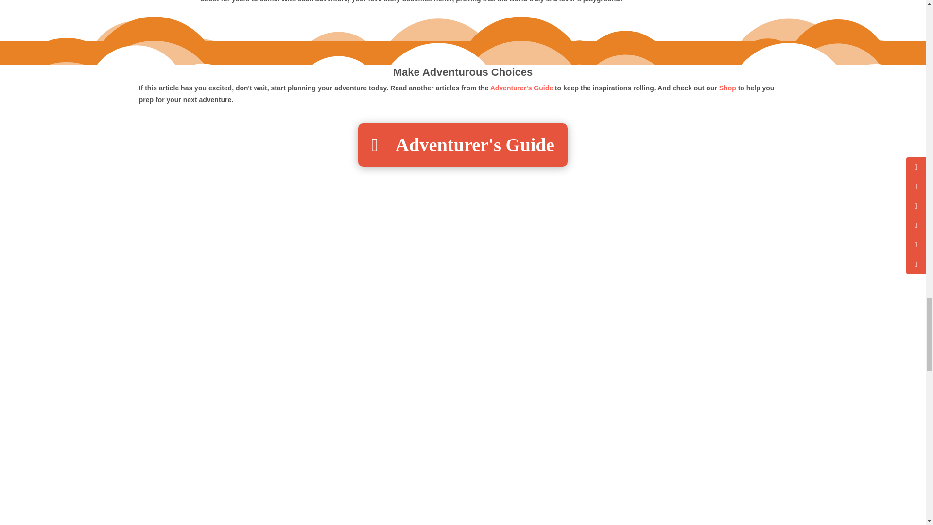  Describe the element at coordinates (522, 87) in the screenshot. I see `Adventurer's Guide` at that location.